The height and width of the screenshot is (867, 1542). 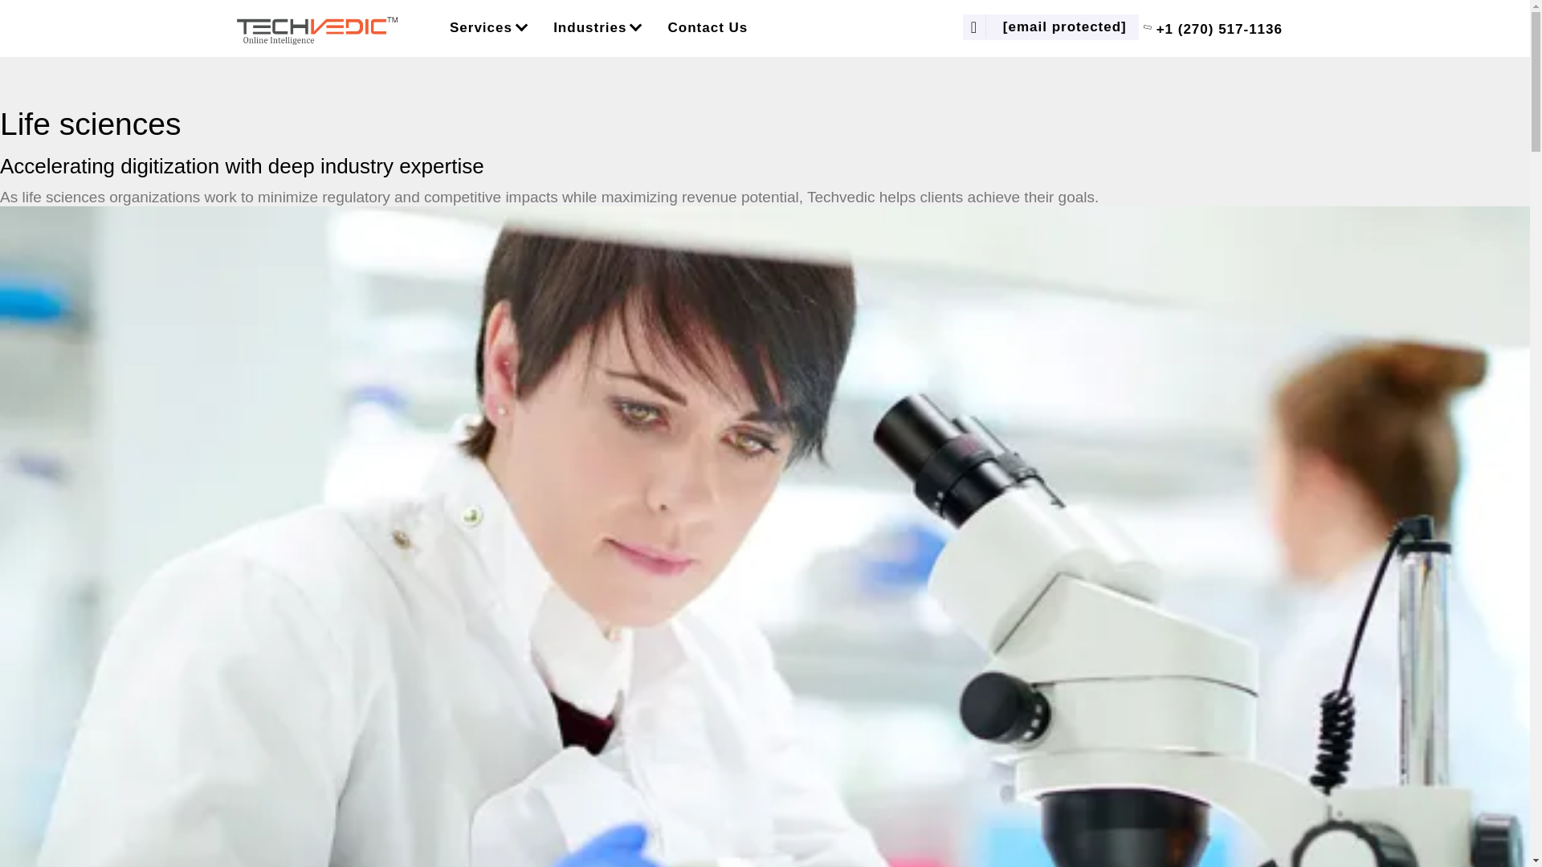 What do you see at coordinates (488, 28) in the screenshot?
I see `Services` at bounding box center [488, 28].